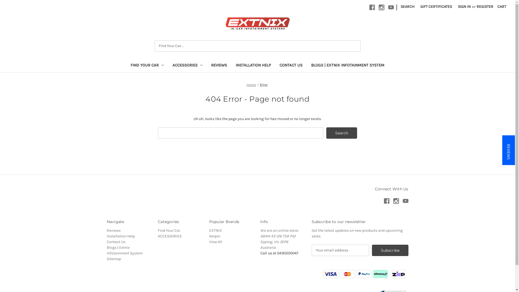 The image size is (519, 292). Describe the element at coordinates (485, 6) in the screenshot. I see `REGISTER` at that location.